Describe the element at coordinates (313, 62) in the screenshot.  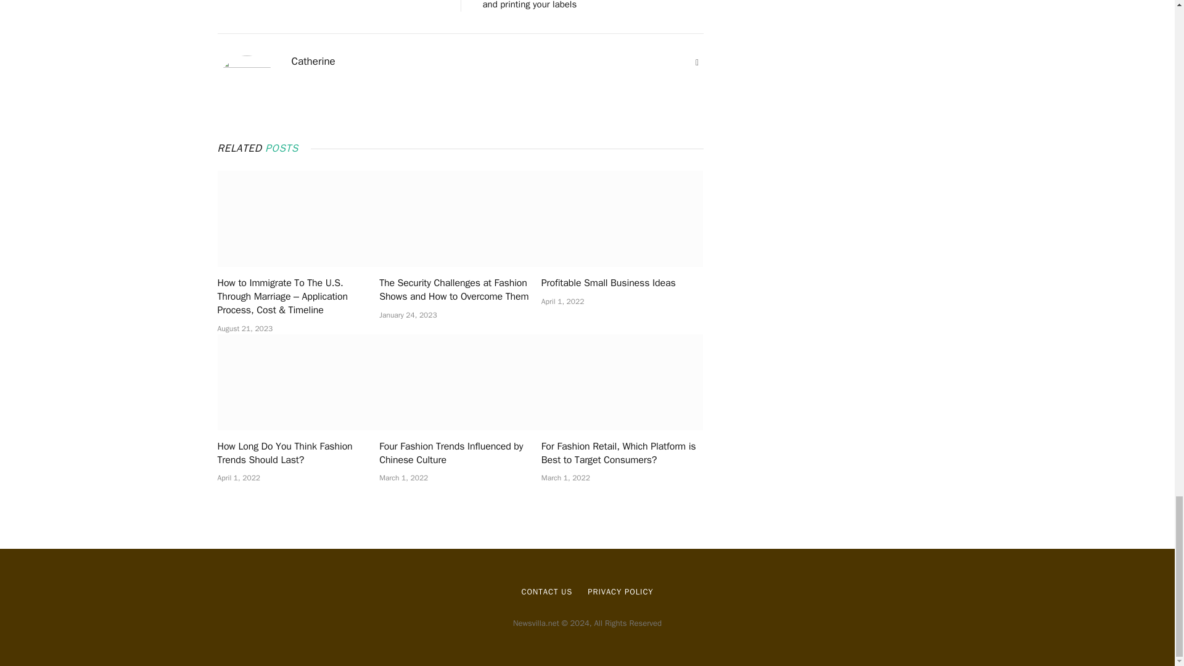
I see `Posts by Catherine` at that location.